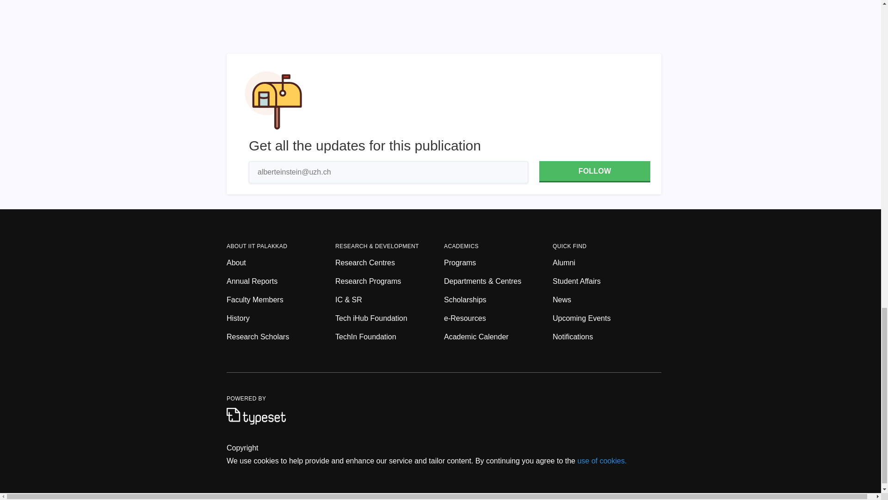  I want to click on Academic Calender, so click(498, 337).